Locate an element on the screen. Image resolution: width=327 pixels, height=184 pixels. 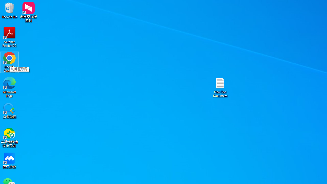
Google Chrome is located at coordinates (9, 62).